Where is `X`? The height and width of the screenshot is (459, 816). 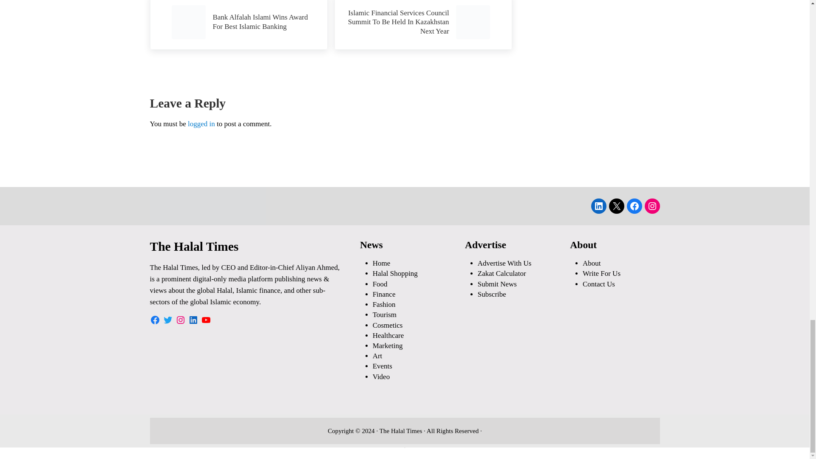
X is located at coordinates (616, 206).